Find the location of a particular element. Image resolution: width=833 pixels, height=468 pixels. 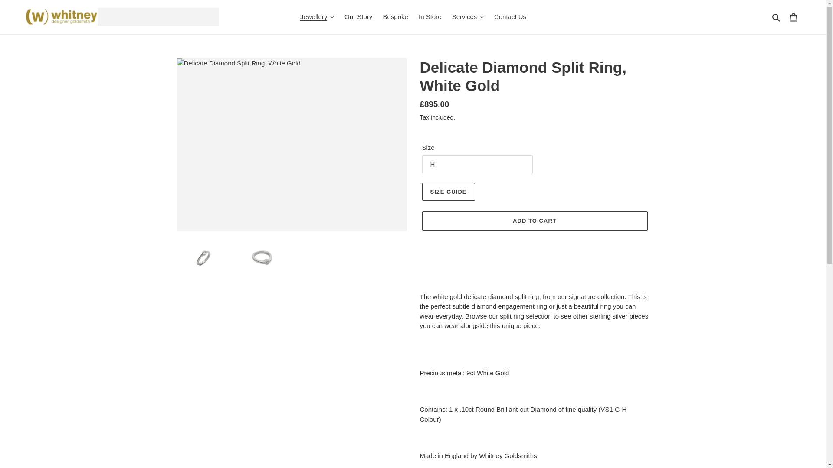

In Store is located at coordinates (430, 17).